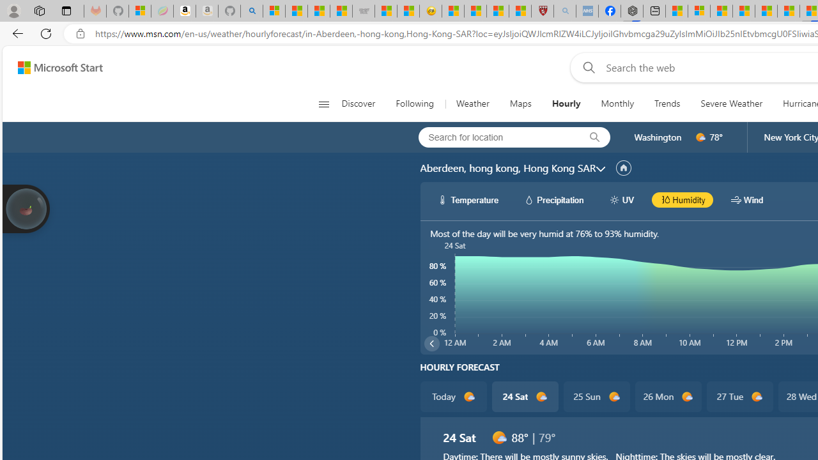 The height and width of the screenshot is (460, 818). What do you see at coordinates (468, 199) in the screenshot?
I see `hourlyChart/temperatureWhite Temperature` at bounding box center [468, 199].